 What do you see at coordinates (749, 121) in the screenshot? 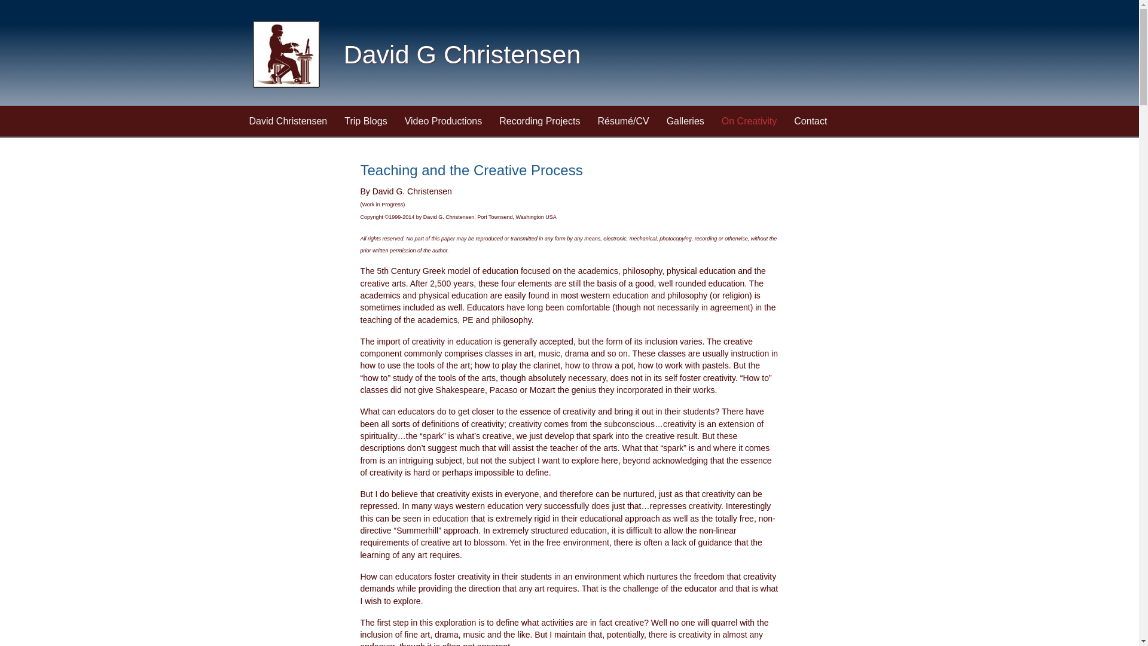
I see `On Creativity` at bounding box center [749, 121].